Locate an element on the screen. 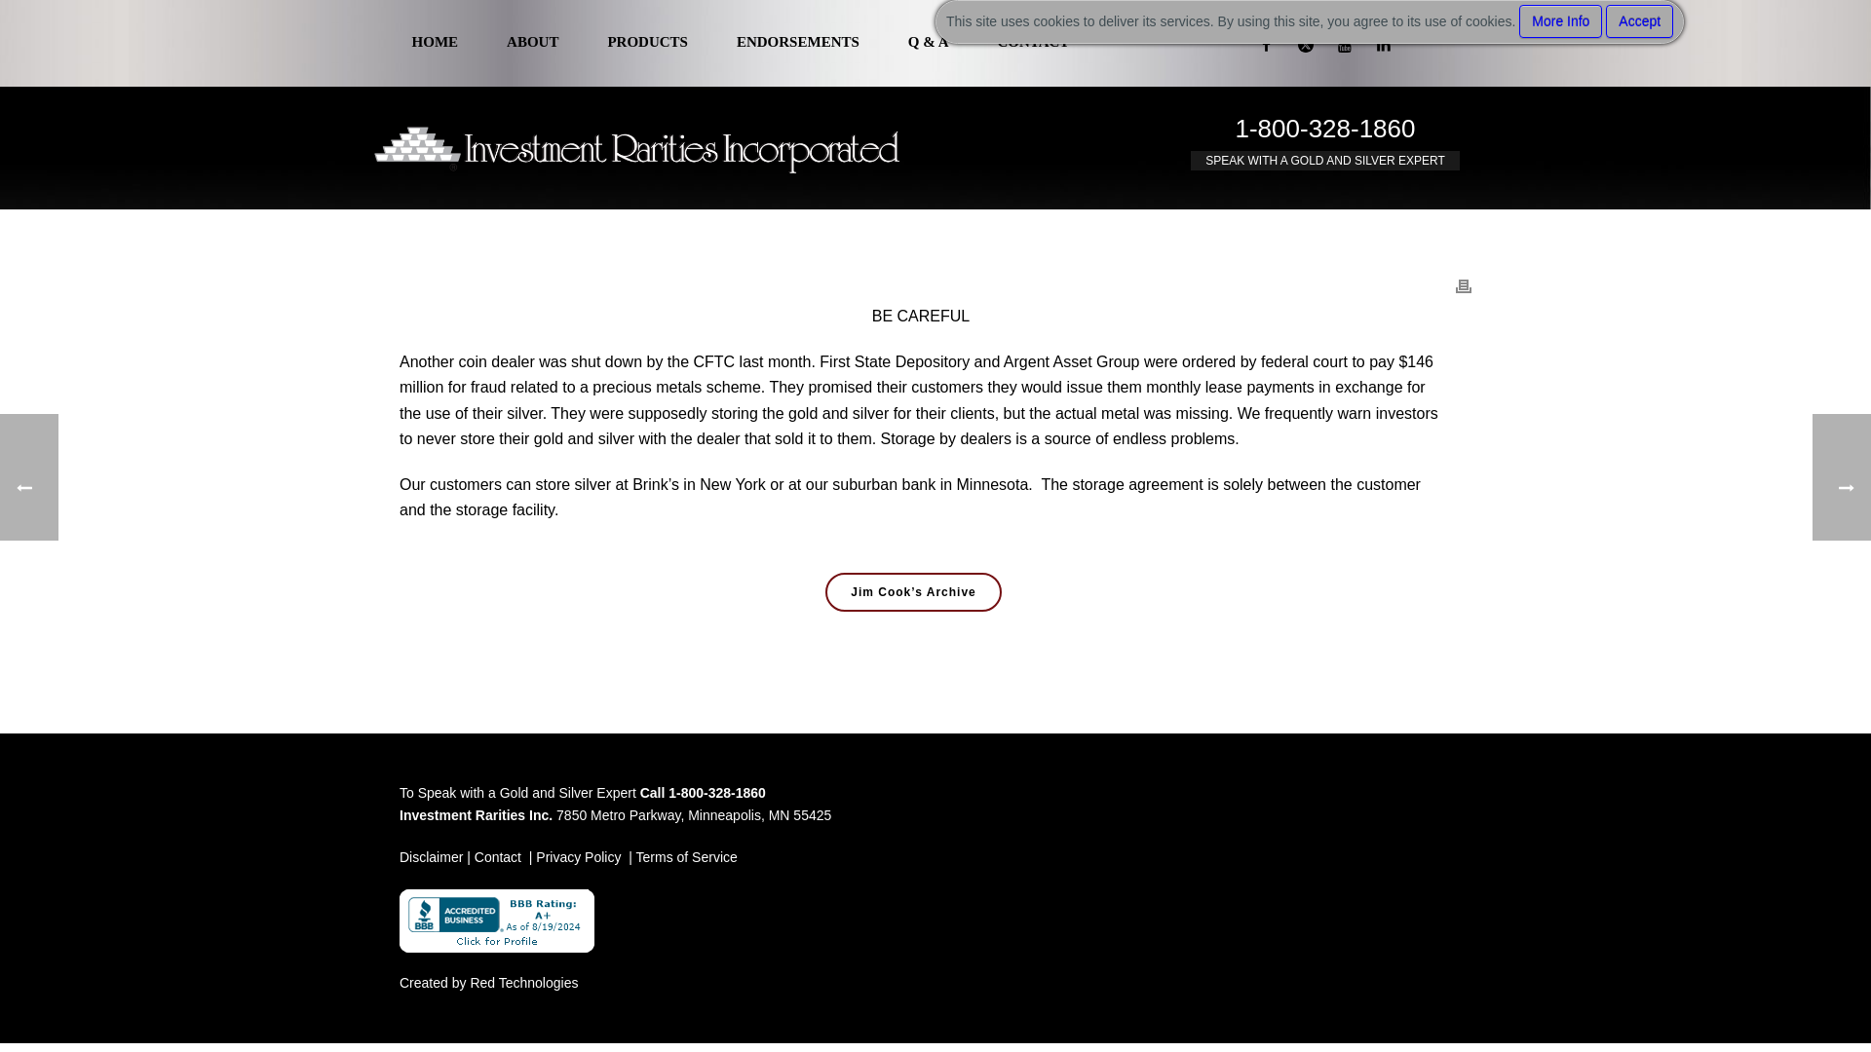 This screenshot has height=1052, width=1871. SPEAK WITH A GOLD AND SILVER EXPERT is located at coordinates (1324, 160).